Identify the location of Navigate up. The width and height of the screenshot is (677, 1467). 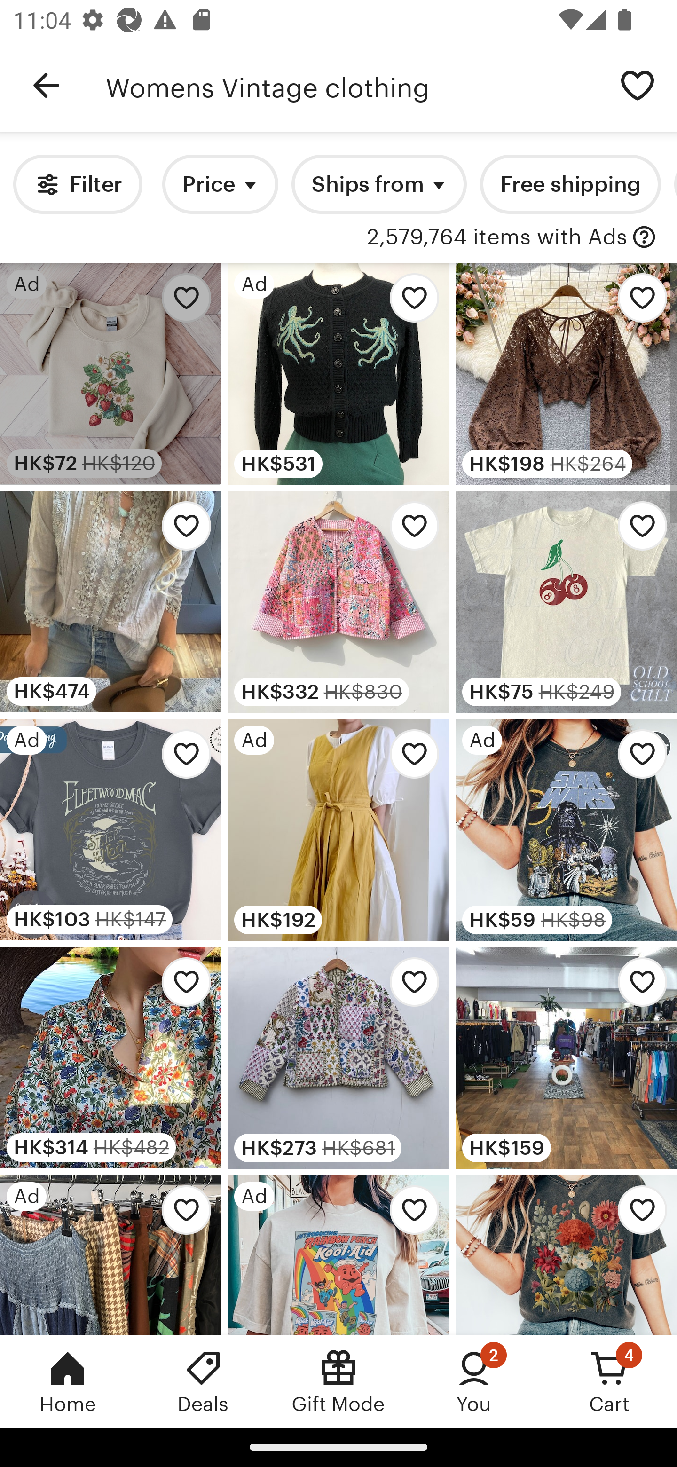
(46, 86).